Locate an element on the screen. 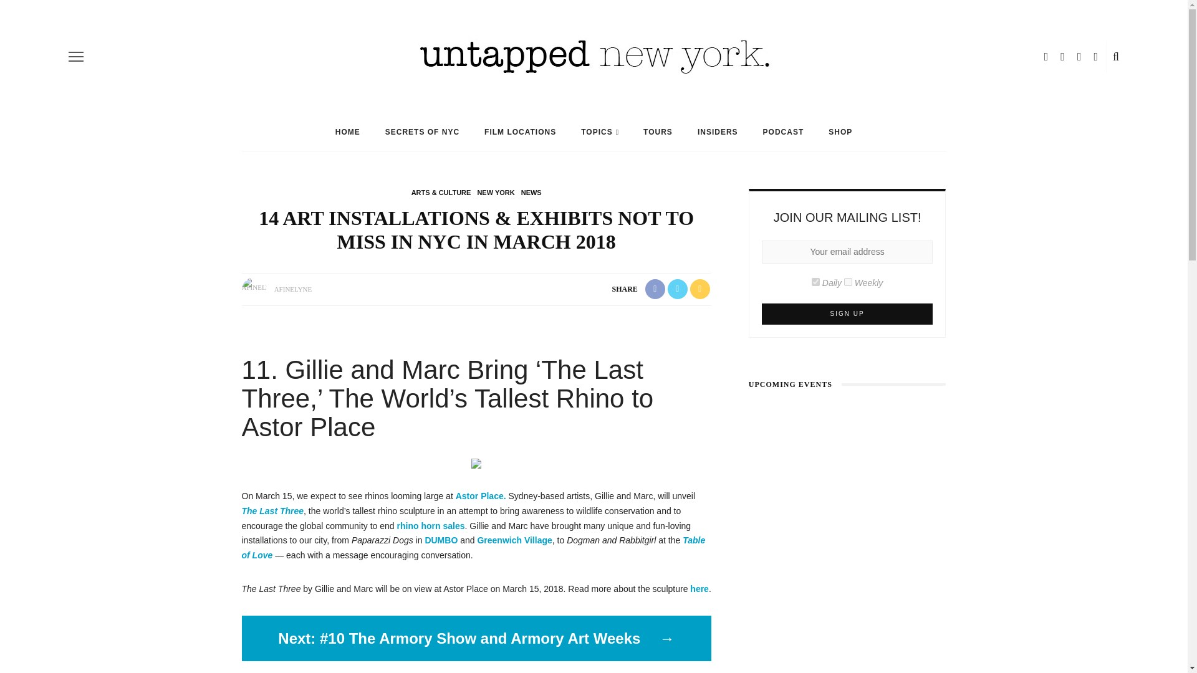 This screenshot has height=673, width=1197. Post by AFineLyne is located at coordinates (293, 289).